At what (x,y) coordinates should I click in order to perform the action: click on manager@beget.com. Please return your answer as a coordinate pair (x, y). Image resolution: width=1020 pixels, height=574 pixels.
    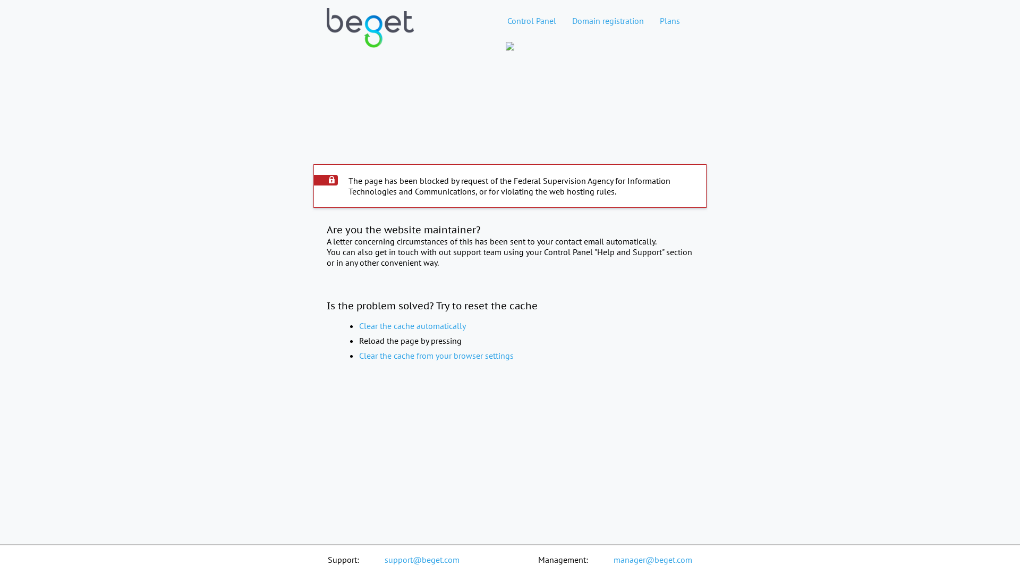
    Looking at the image, I should click on (653, 560).